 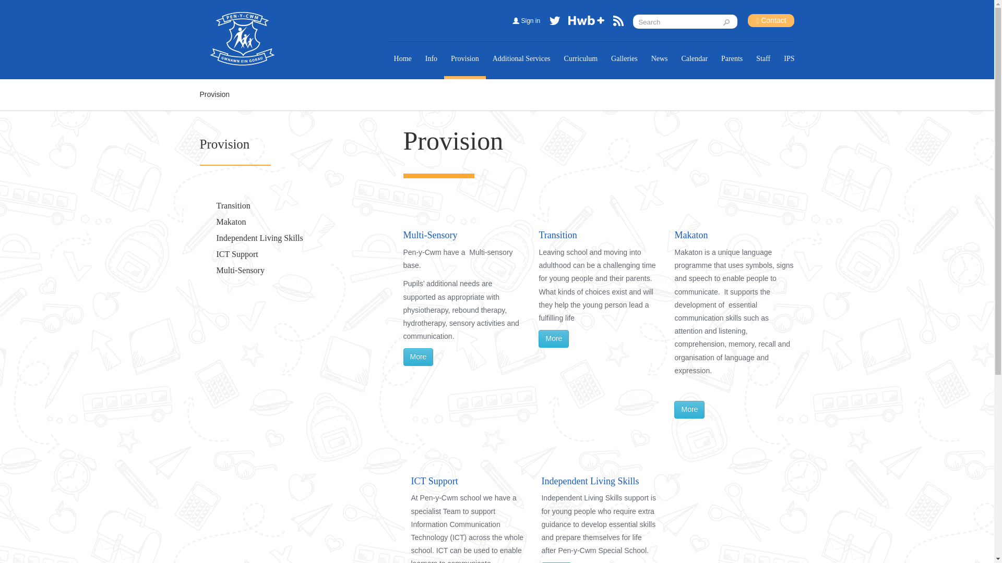 I want to click on Multi-Sensory, so click(x=240, y=270).